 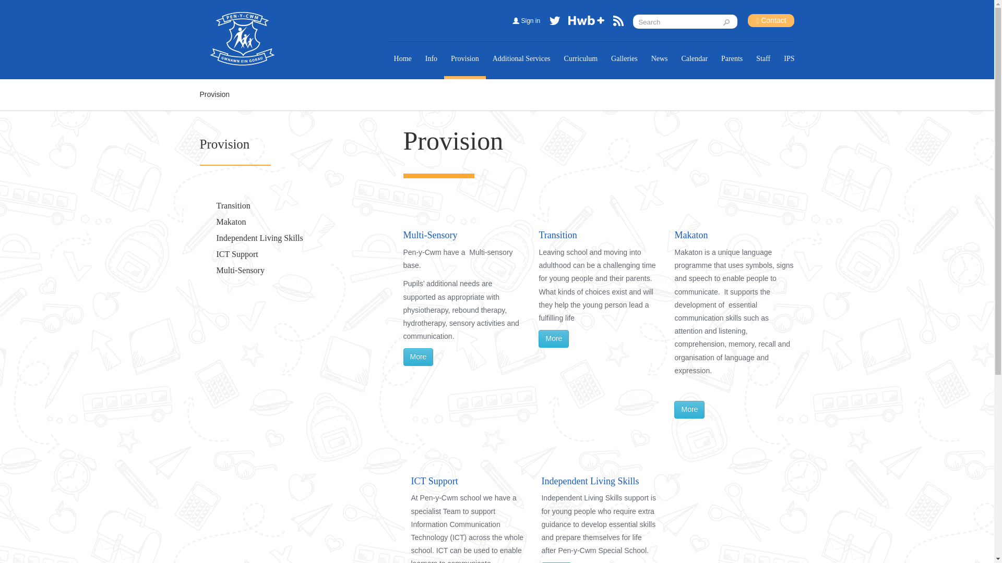 I want to click on Multi-Sensory, so click(x=240, y=270).